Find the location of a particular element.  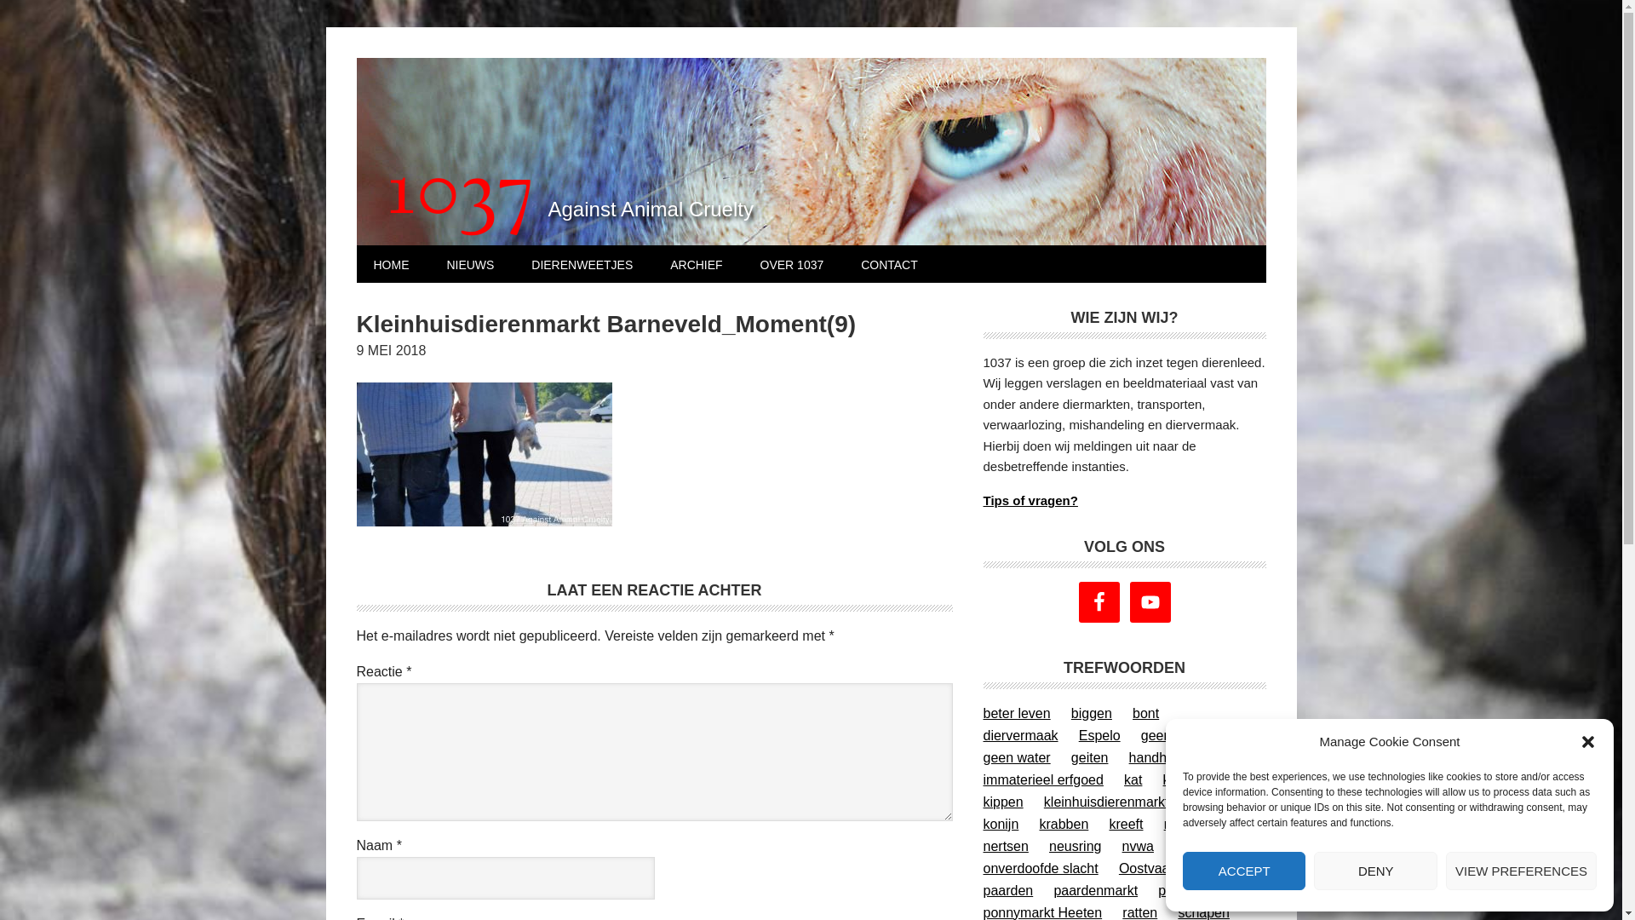

geen water is located at coordinates (1017, 758).